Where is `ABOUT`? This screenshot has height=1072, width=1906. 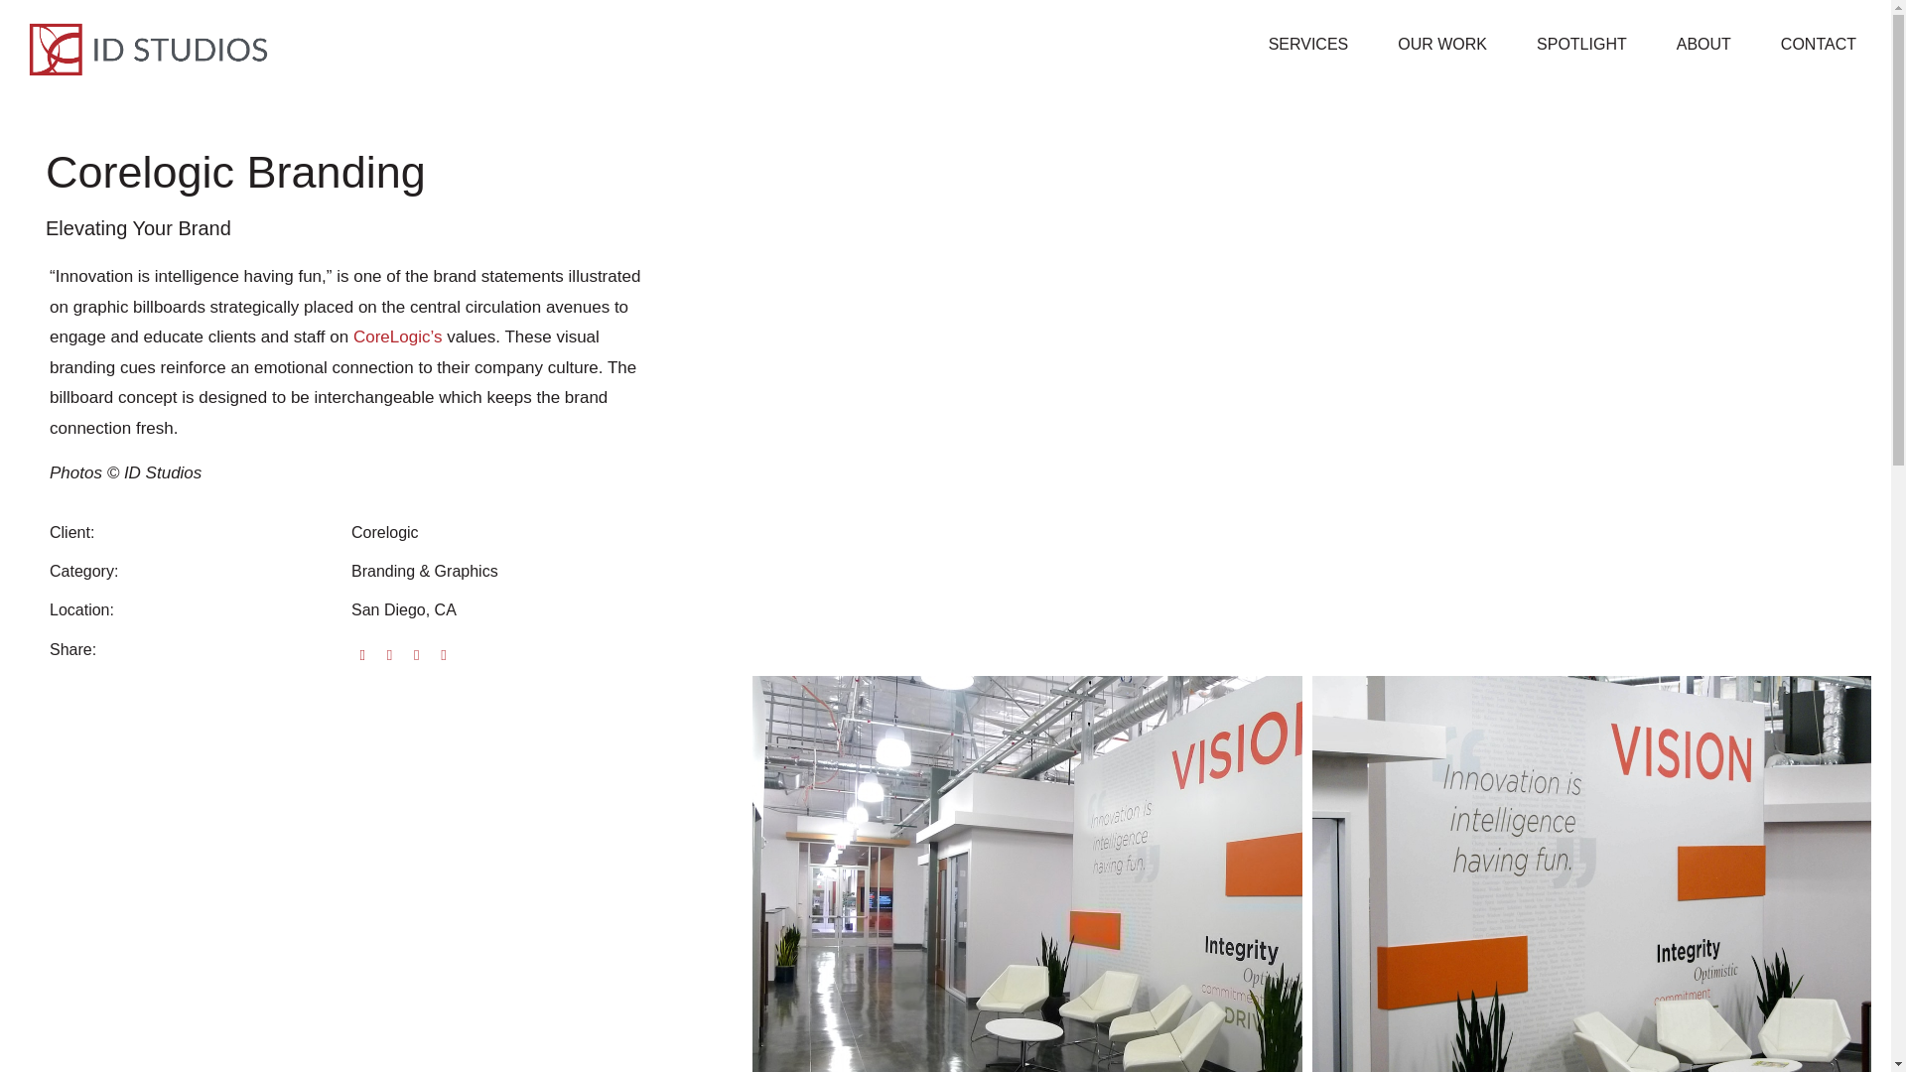 ABOUT is located at coordinates (1703, 44).